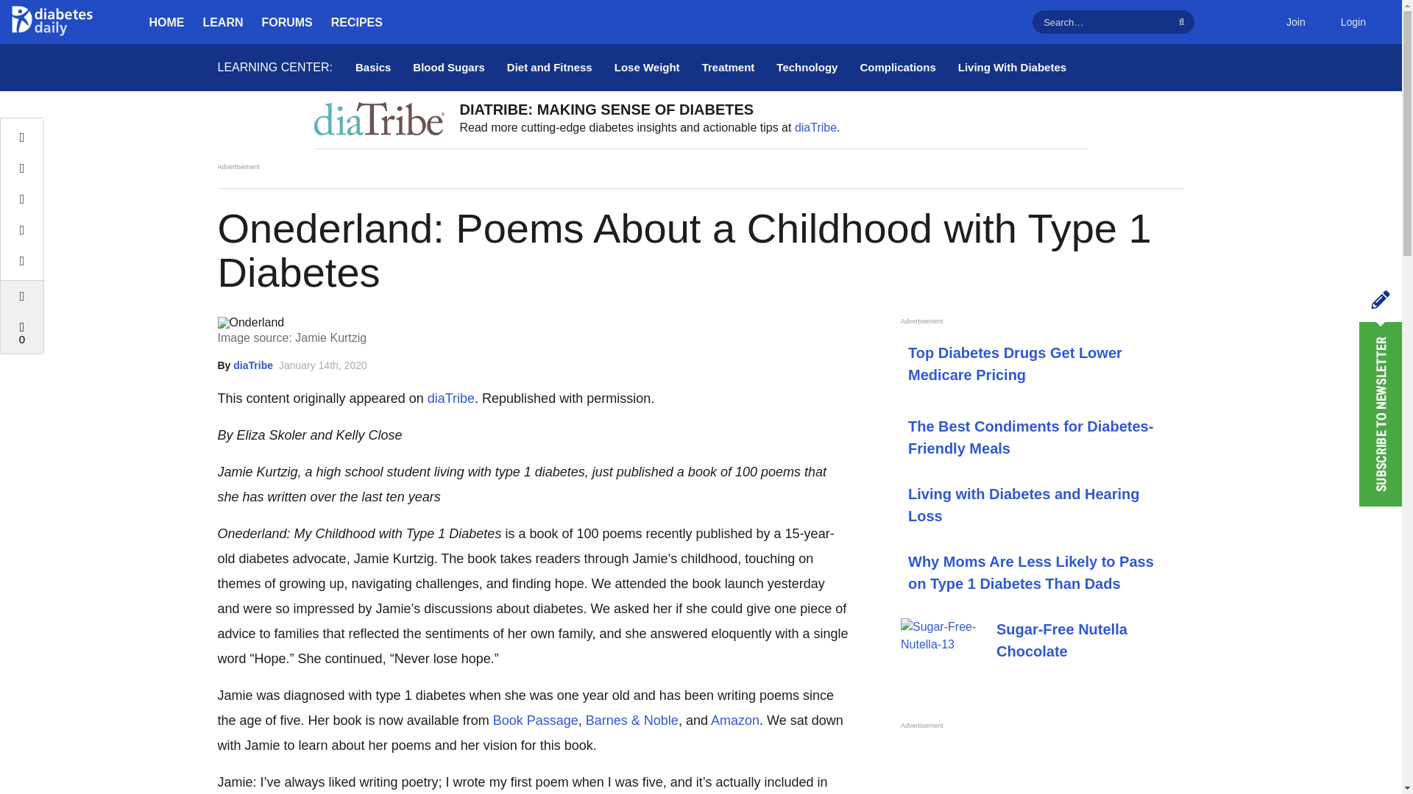 This screenshot has height=794, width=1413. Describe the element at coordinates (1295, 22) in the screenshot. I see `Join` at that location.